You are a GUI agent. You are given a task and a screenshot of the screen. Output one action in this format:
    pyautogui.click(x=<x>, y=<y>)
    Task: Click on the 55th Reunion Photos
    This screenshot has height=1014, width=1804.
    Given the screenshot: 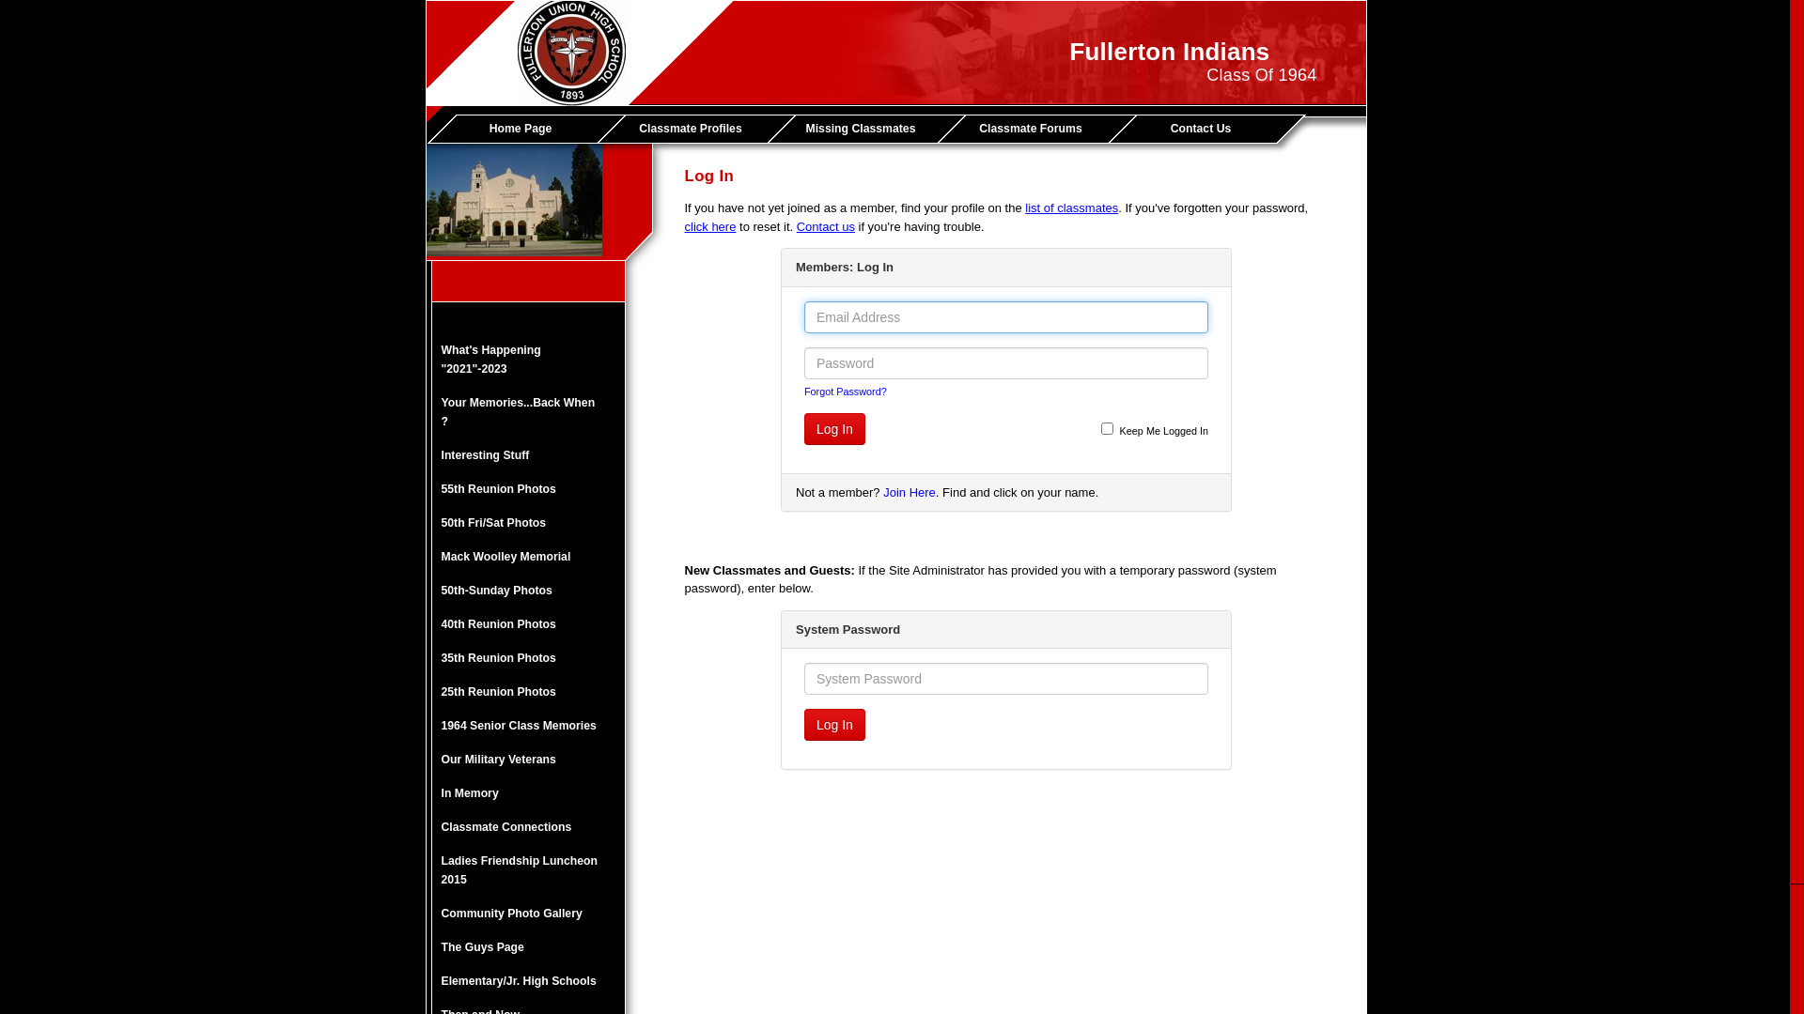 What is the action you would take?
    pyautogui.click(x=526, y=489)
    